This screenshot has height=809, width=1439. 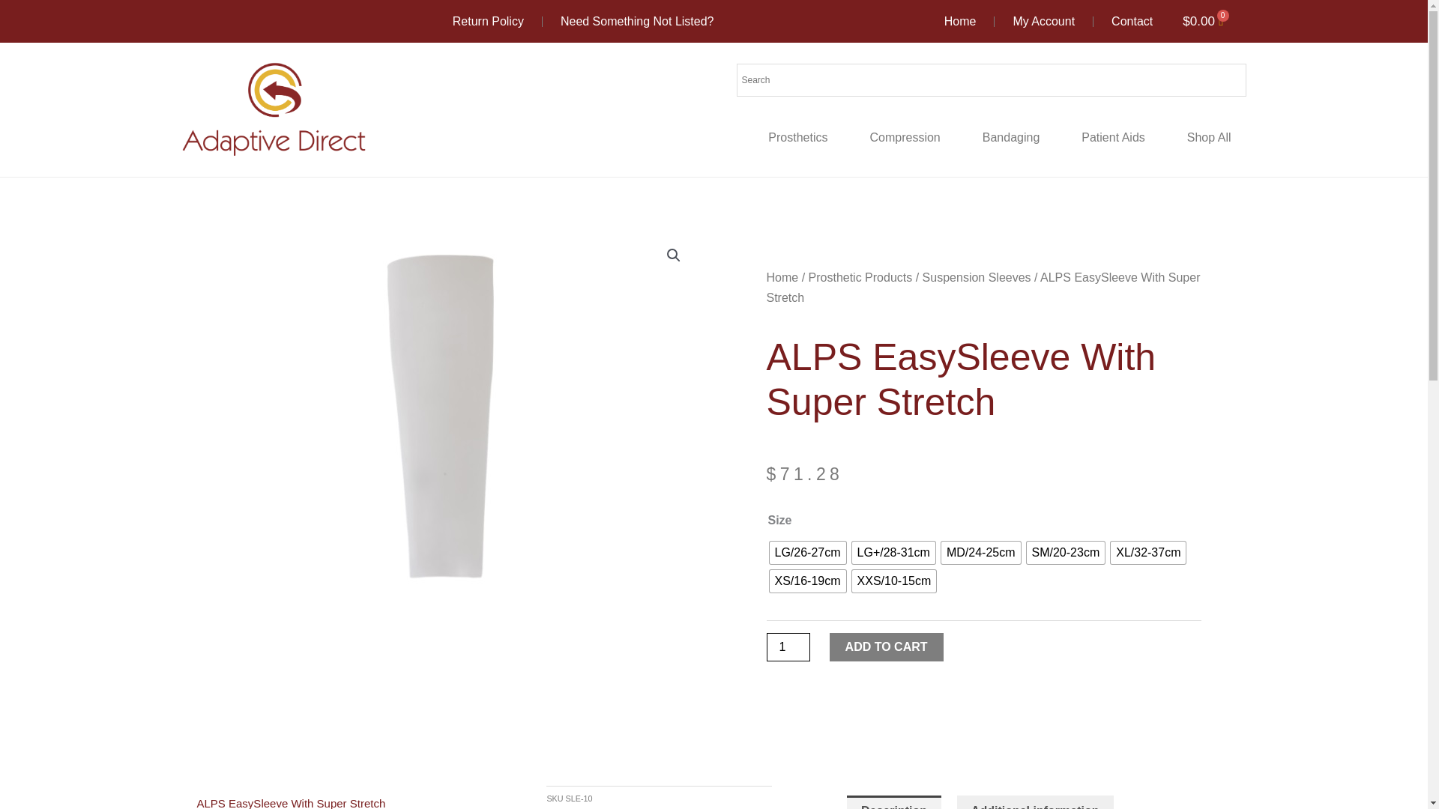 What do you see at coordinates (797, 138) in the screenshot?
I see `Prosthetics` at bounding box center [797, 138].